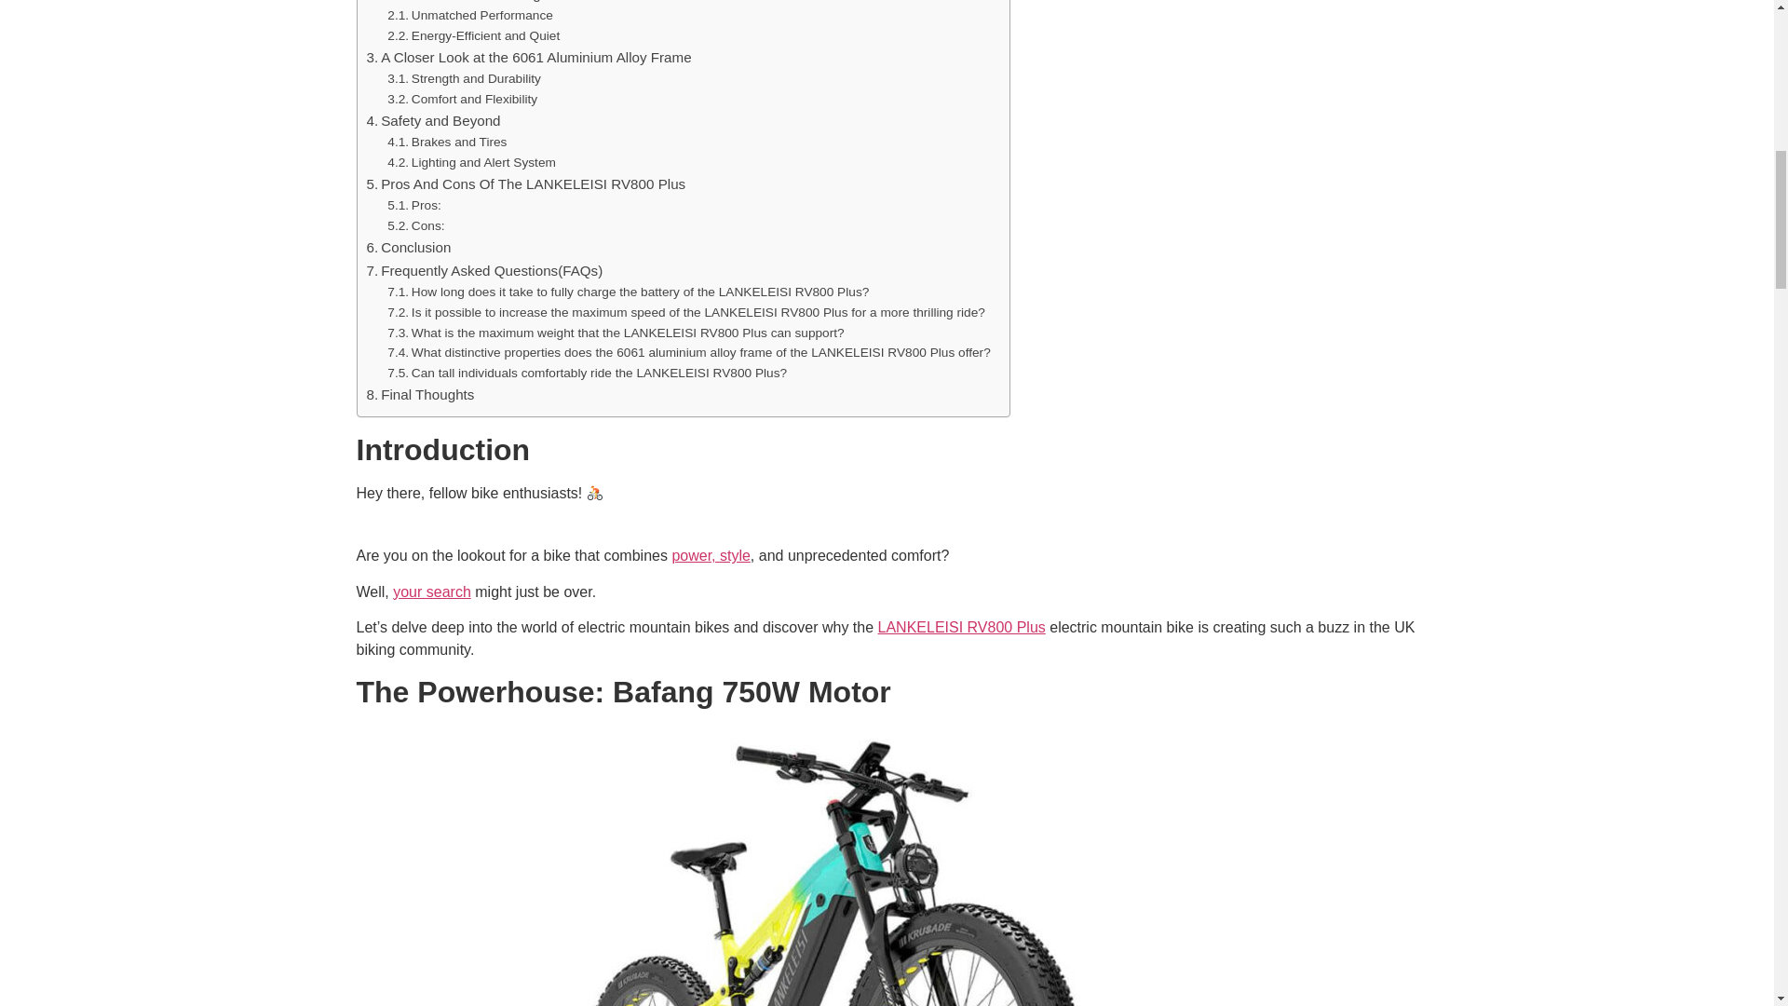 The image size is (1788, 1006). I want to click on The Powerhouse: Bafang 750W Motor, so click(494, 3).